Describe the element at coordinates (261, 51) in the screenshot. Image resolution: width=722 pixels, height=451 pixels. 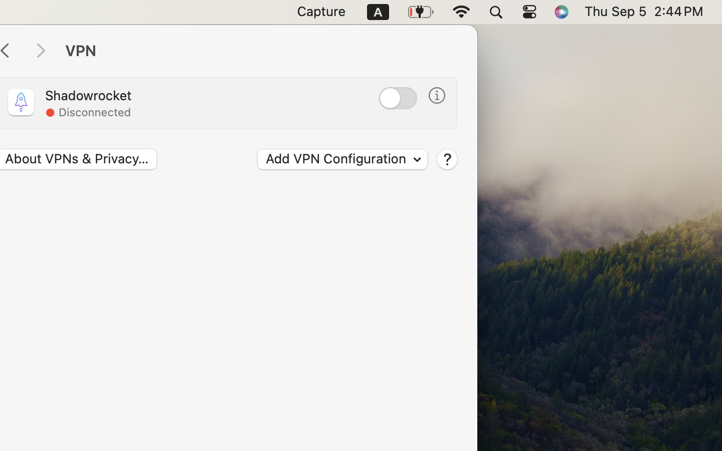
I see `VPN` at that location.